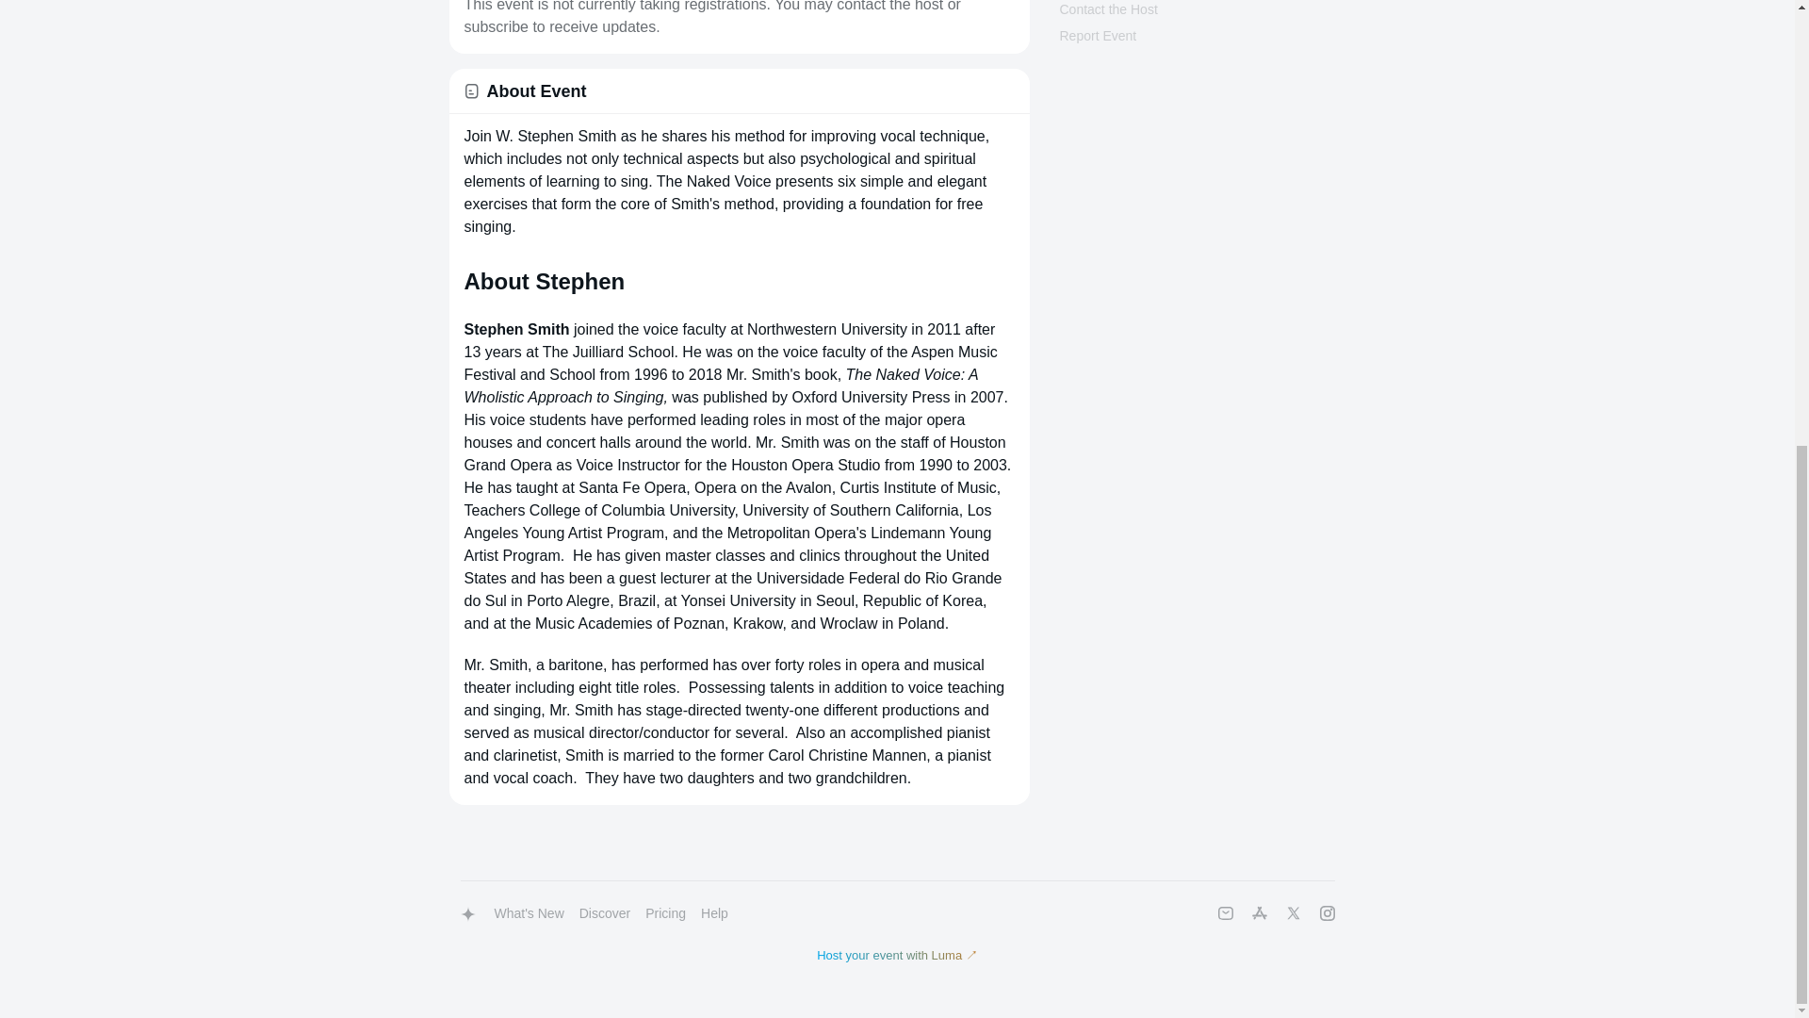 The width and height of the screenshot is (1809, 1018). I want to click on Help, so click(714, 914).